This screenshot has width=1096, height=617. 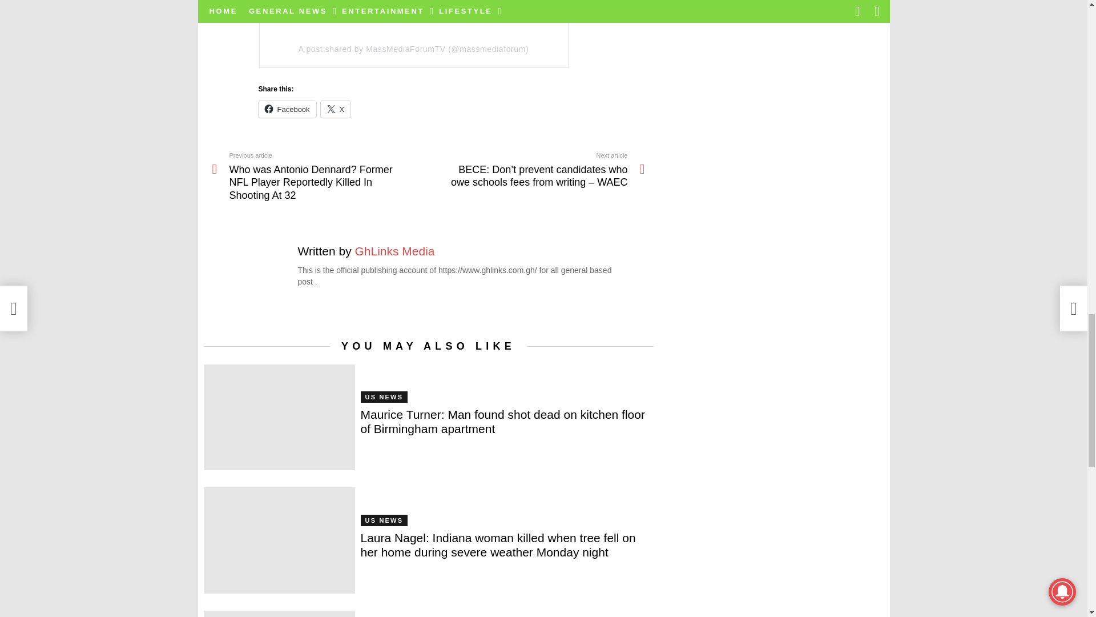 I want to click on Click to share on Facebook, so click(x=287, y=109).